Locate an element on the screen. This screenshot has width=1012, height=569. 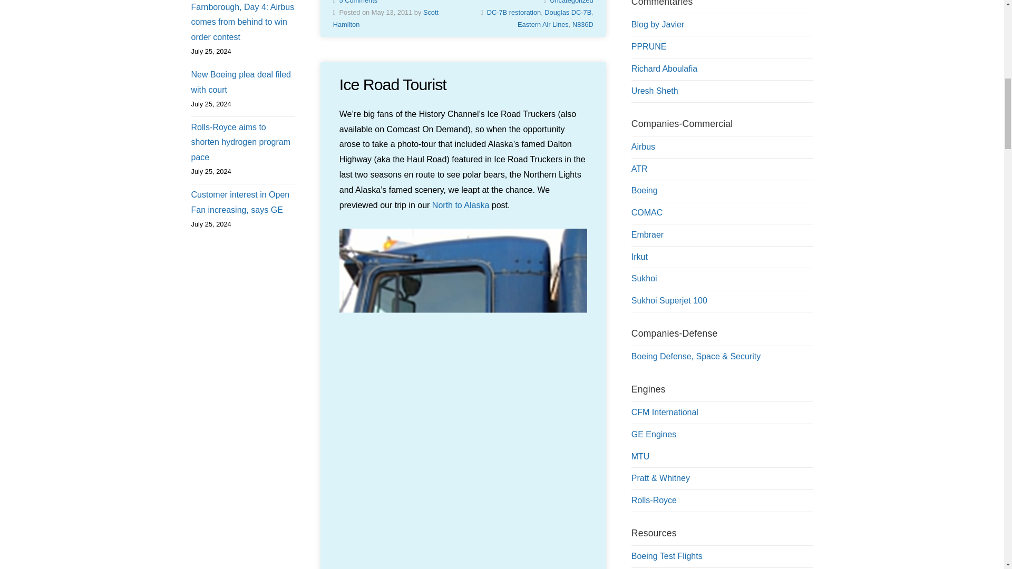
Scott Hamilton is located at coordinates (385, 18).